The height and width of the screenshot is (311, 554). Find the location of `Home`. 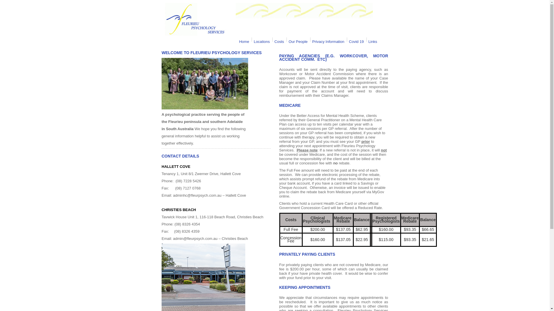

Home is located at coordinates (244, 42).